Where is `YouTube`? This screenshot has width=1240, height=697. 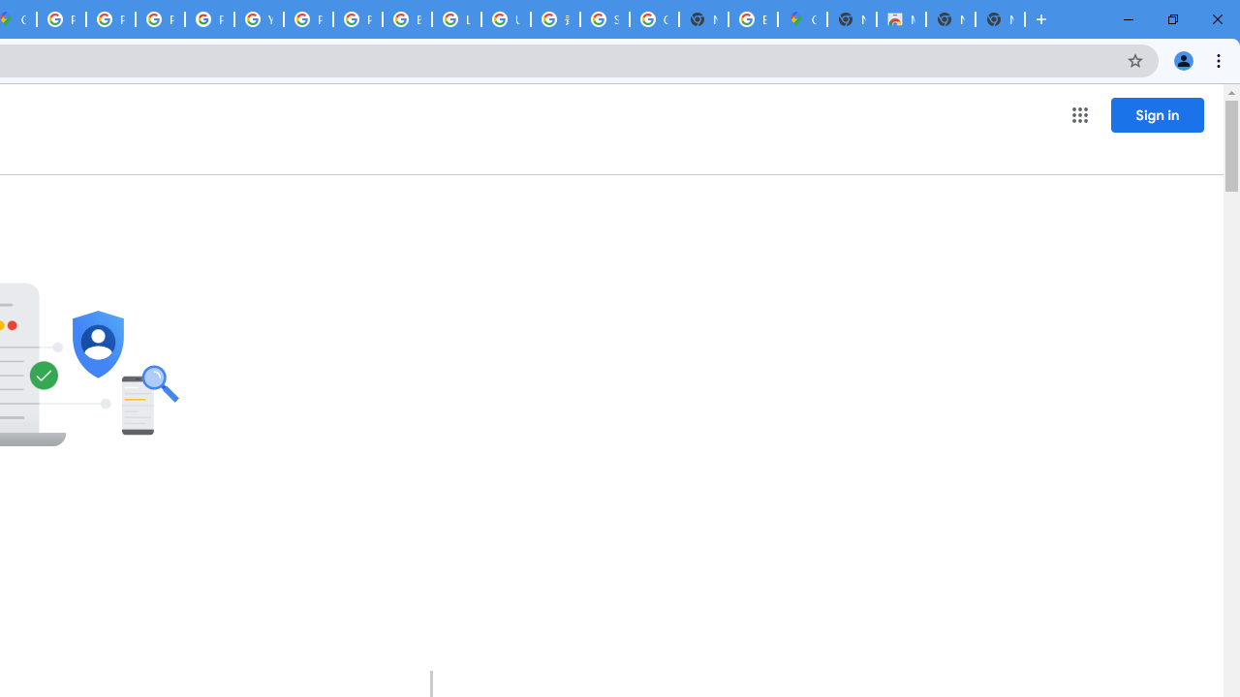
YouTube is located at coordinates (259, 19).